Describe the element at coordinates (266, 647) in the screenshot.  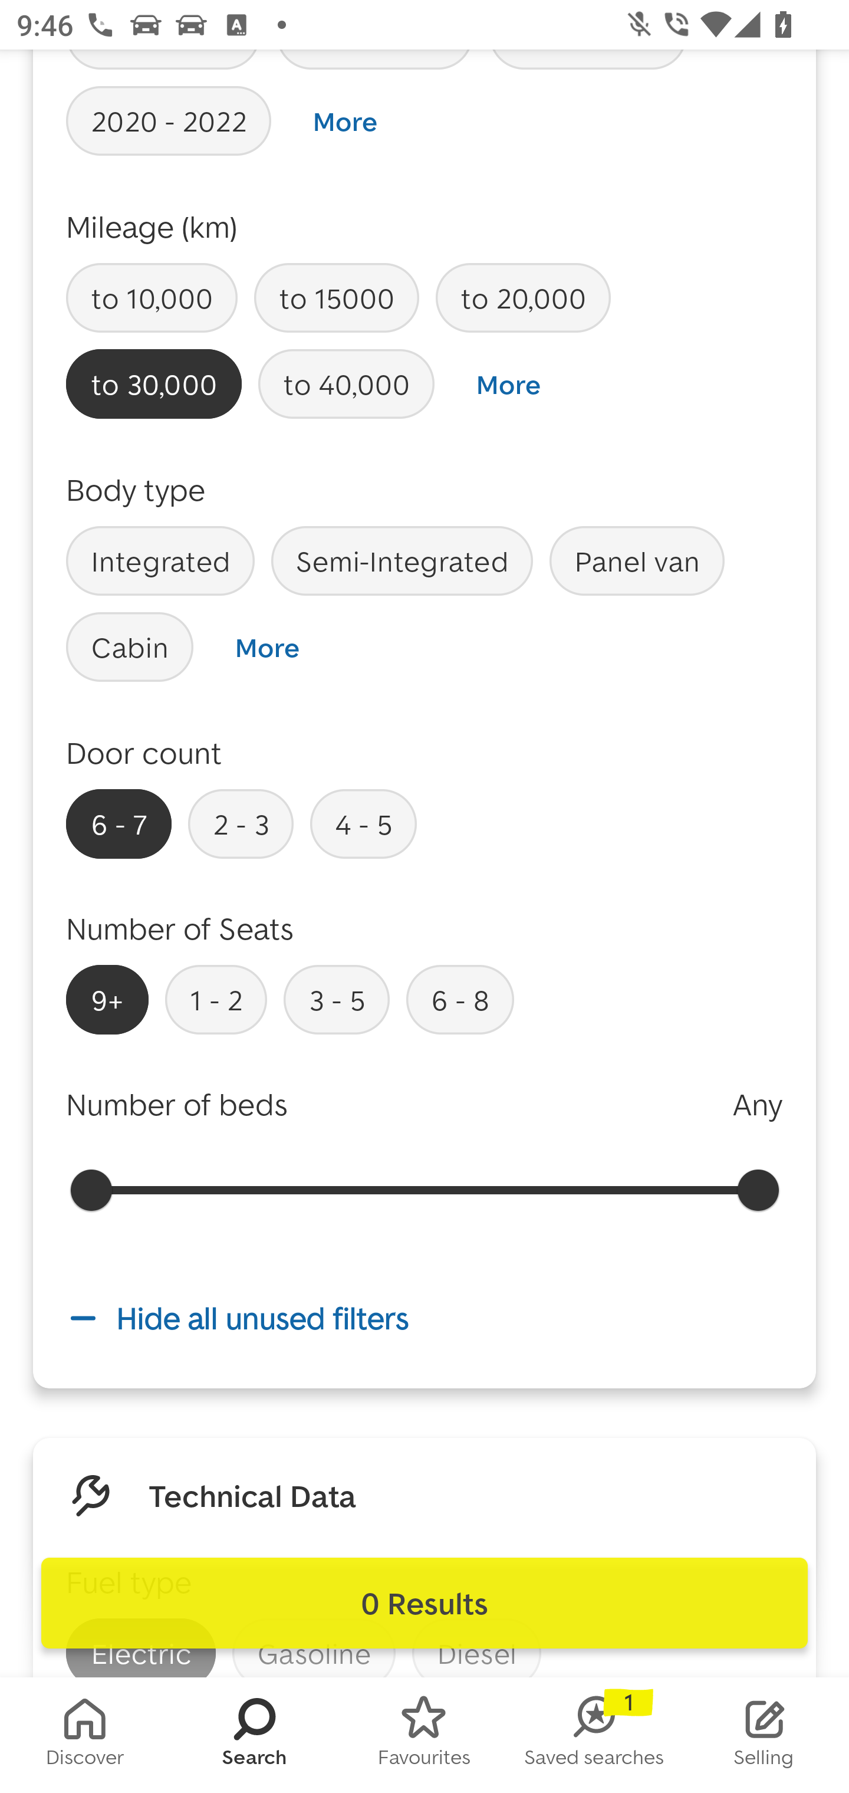
I see `More` at that location.